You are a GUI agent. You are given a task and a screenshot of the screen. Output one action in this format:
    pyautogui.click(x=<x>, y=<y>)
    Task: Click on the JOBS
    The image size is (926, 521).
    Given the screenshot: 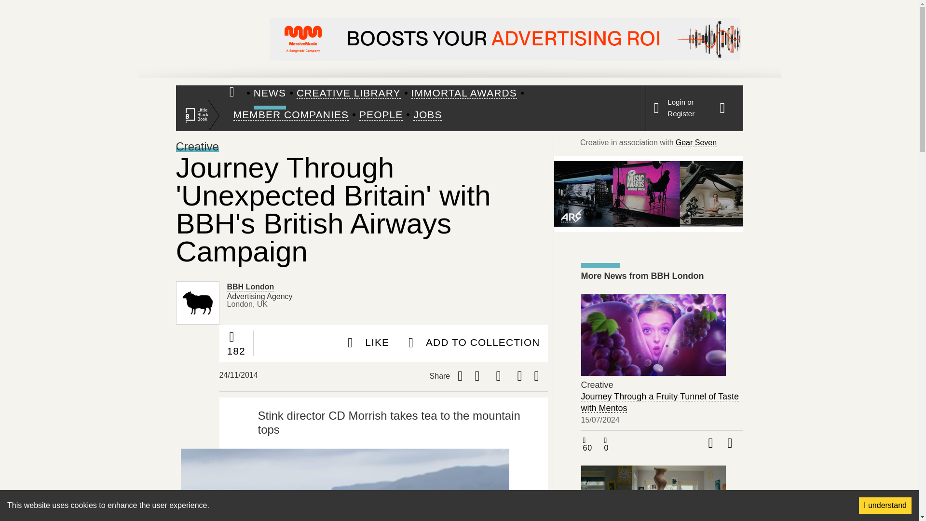 What is the action you would take?
    pyautogui.click(x=427, y=115)
    